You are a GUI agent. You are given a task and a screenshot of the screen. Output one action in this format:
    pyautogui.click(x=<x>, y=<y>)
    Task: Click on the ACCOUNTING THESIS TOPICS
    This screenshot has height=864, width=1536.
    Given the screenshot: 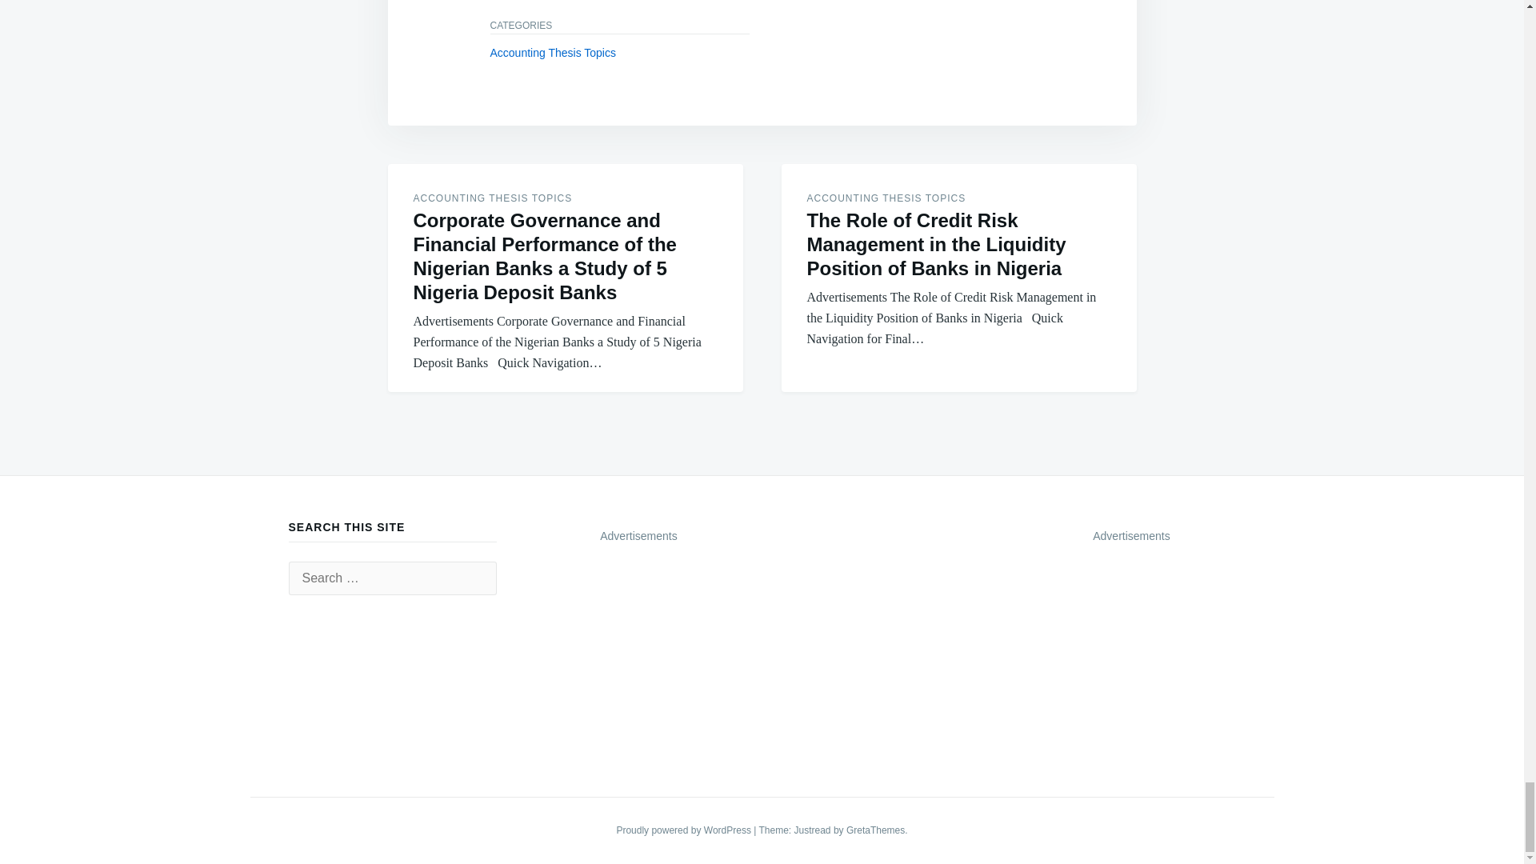 What is the action you would take?
    pyautogui.click(x=886, y=198)
    